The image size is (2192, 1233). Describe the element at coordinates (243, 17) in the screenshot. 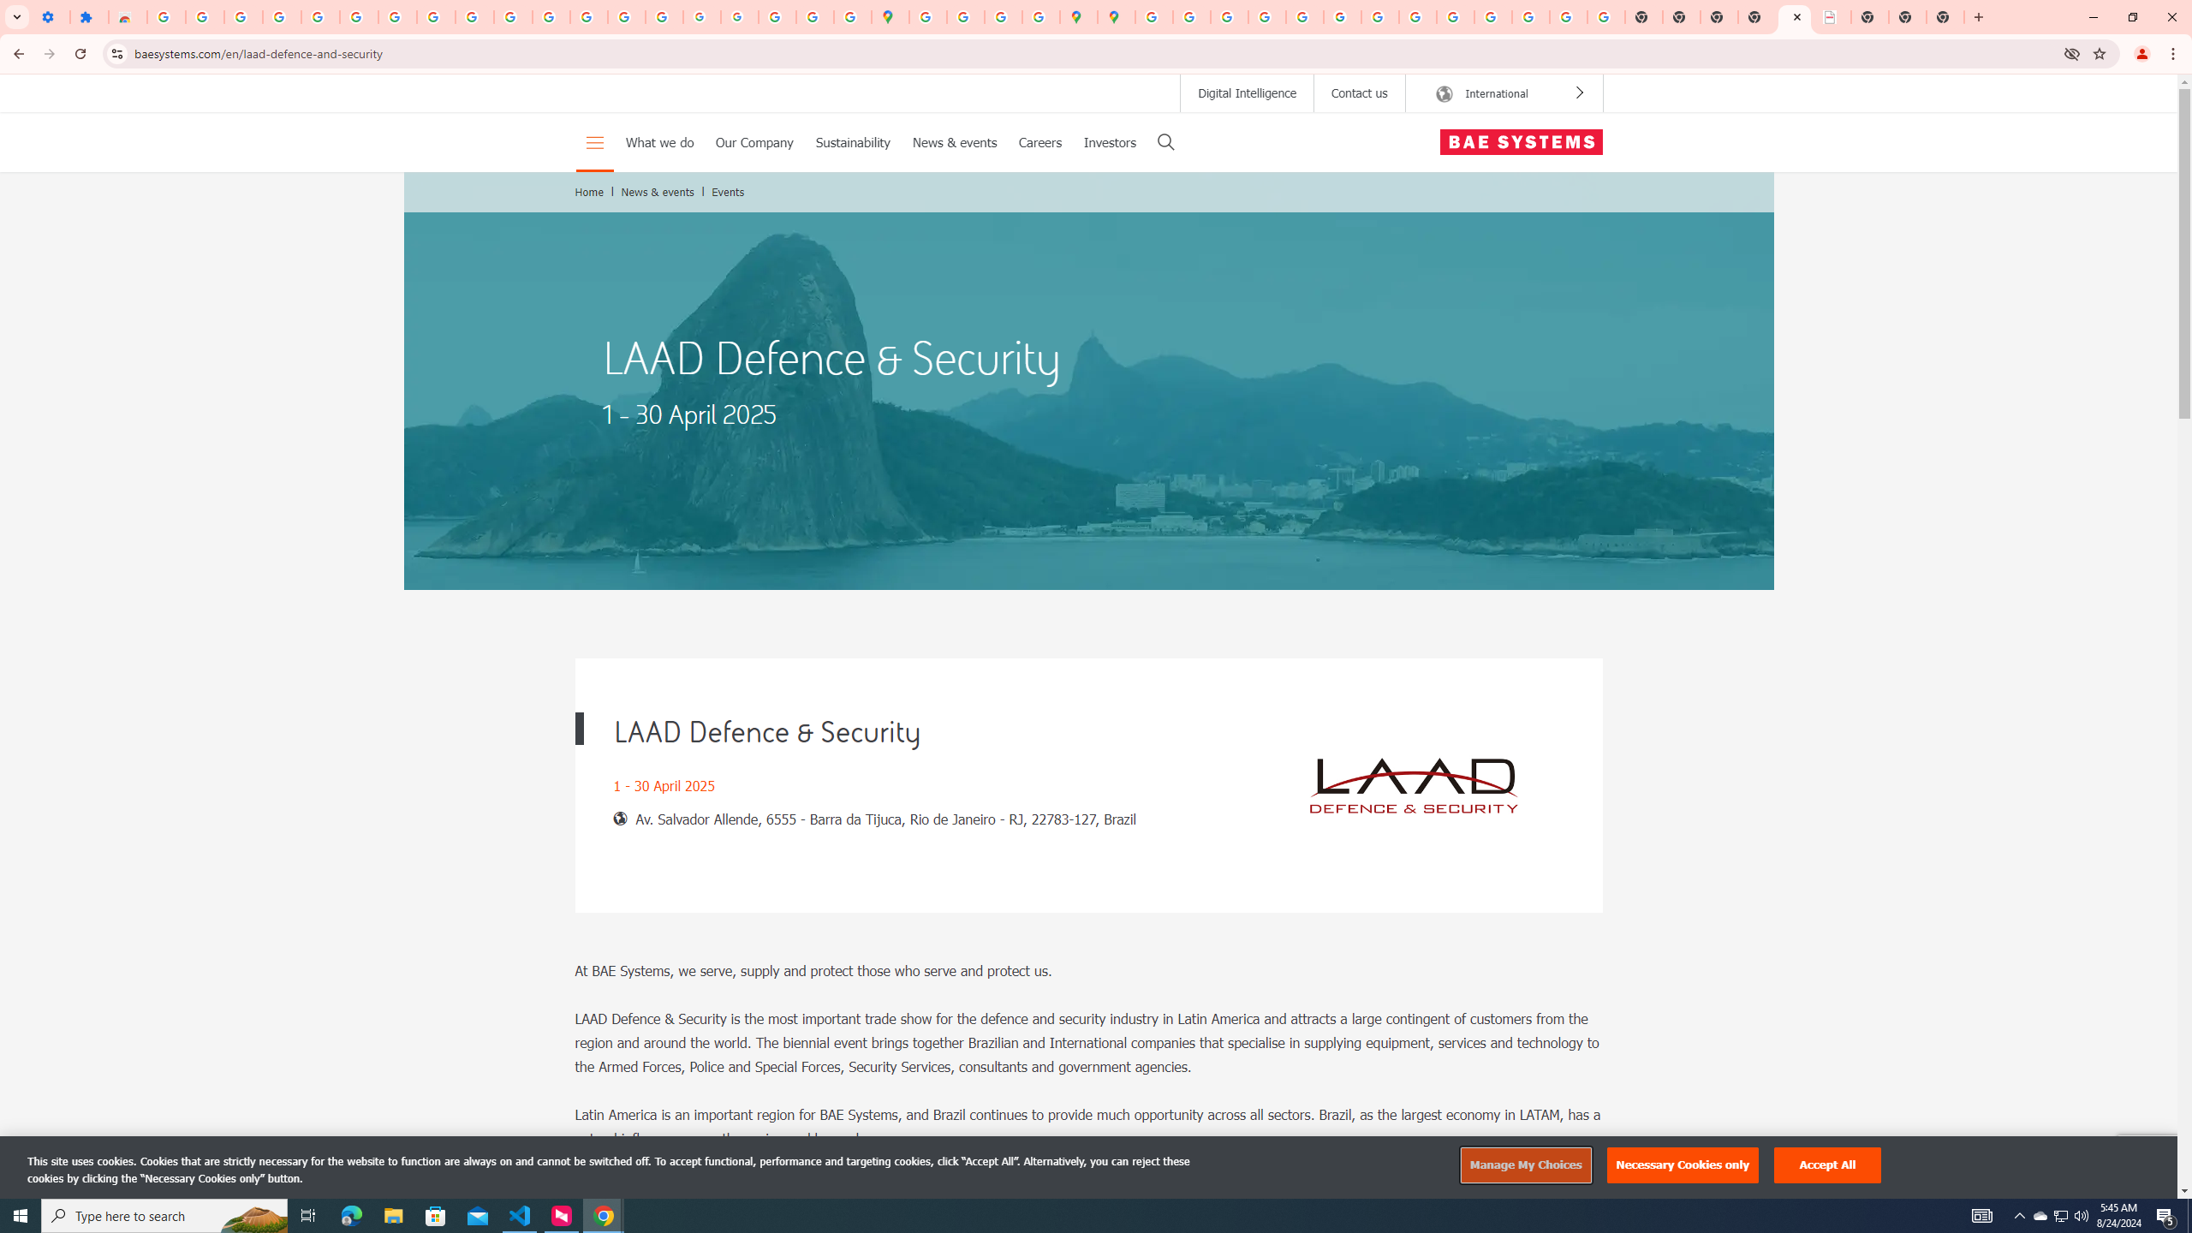

I see `Delete photos & videos - Computer - Google Photos Help` at that location.